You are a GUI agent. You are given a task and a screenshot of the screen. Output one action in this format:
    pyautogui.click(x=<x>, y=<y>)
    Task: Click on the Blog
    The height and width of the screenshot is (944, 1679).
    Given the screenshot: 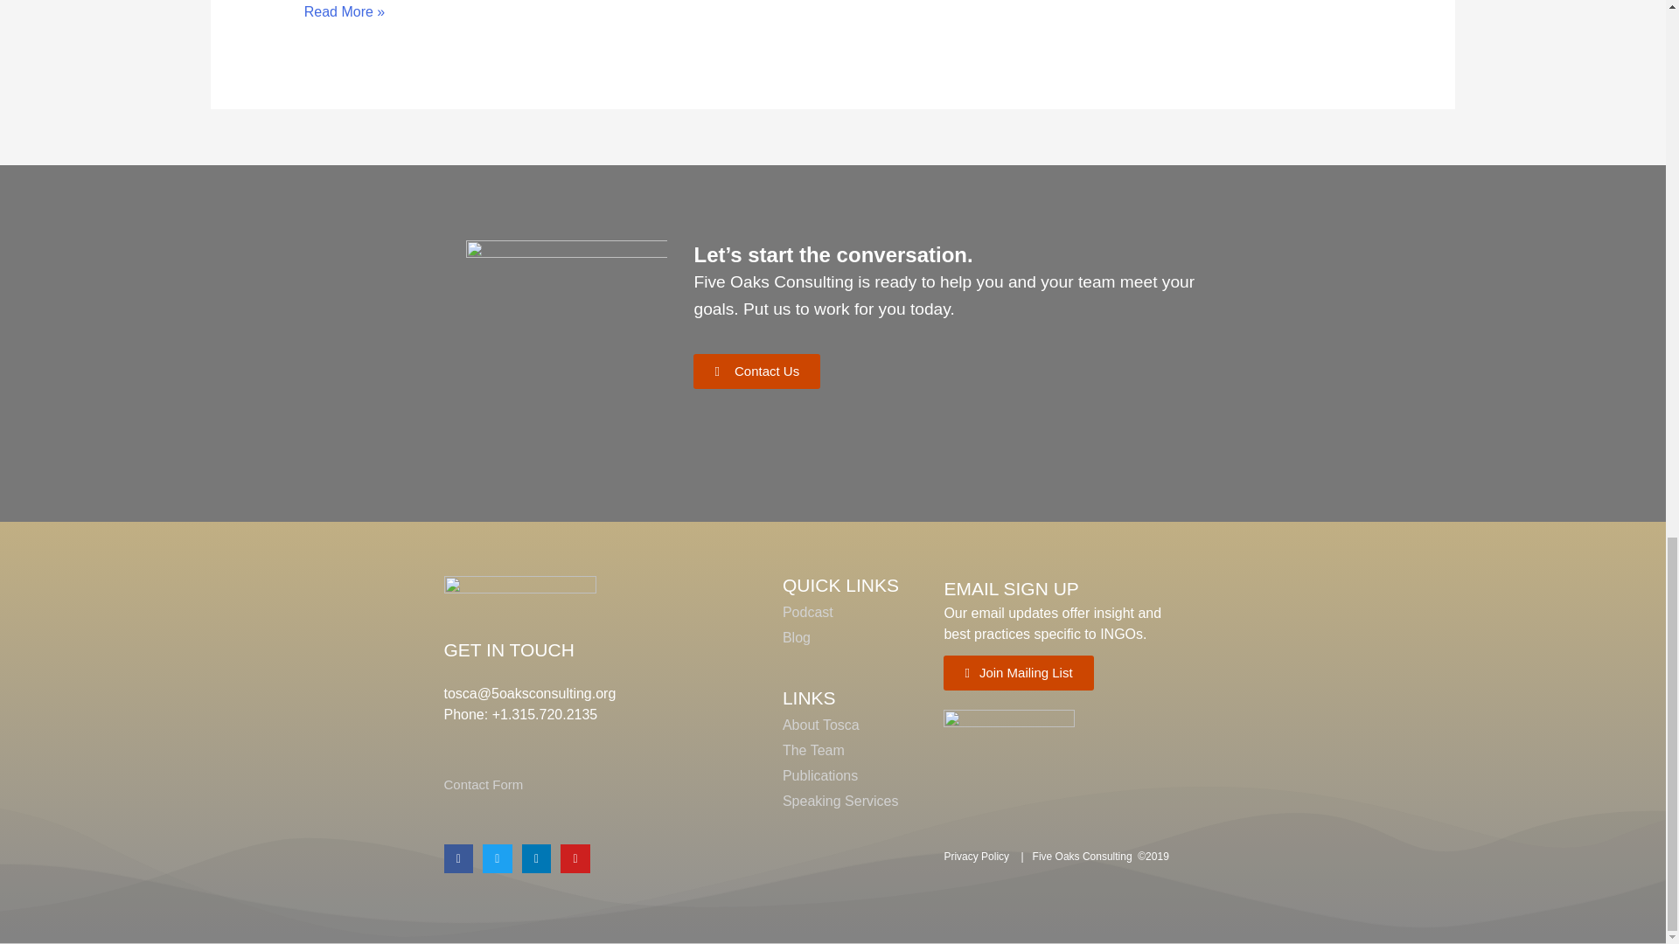 What is the action you would take?
    pyautogui.click(x=796, y=637)
    